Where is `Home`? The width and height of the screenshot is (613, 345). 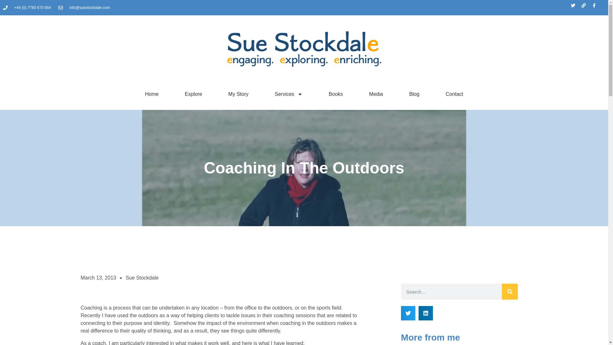
Home is located at coordinates (151, 94).